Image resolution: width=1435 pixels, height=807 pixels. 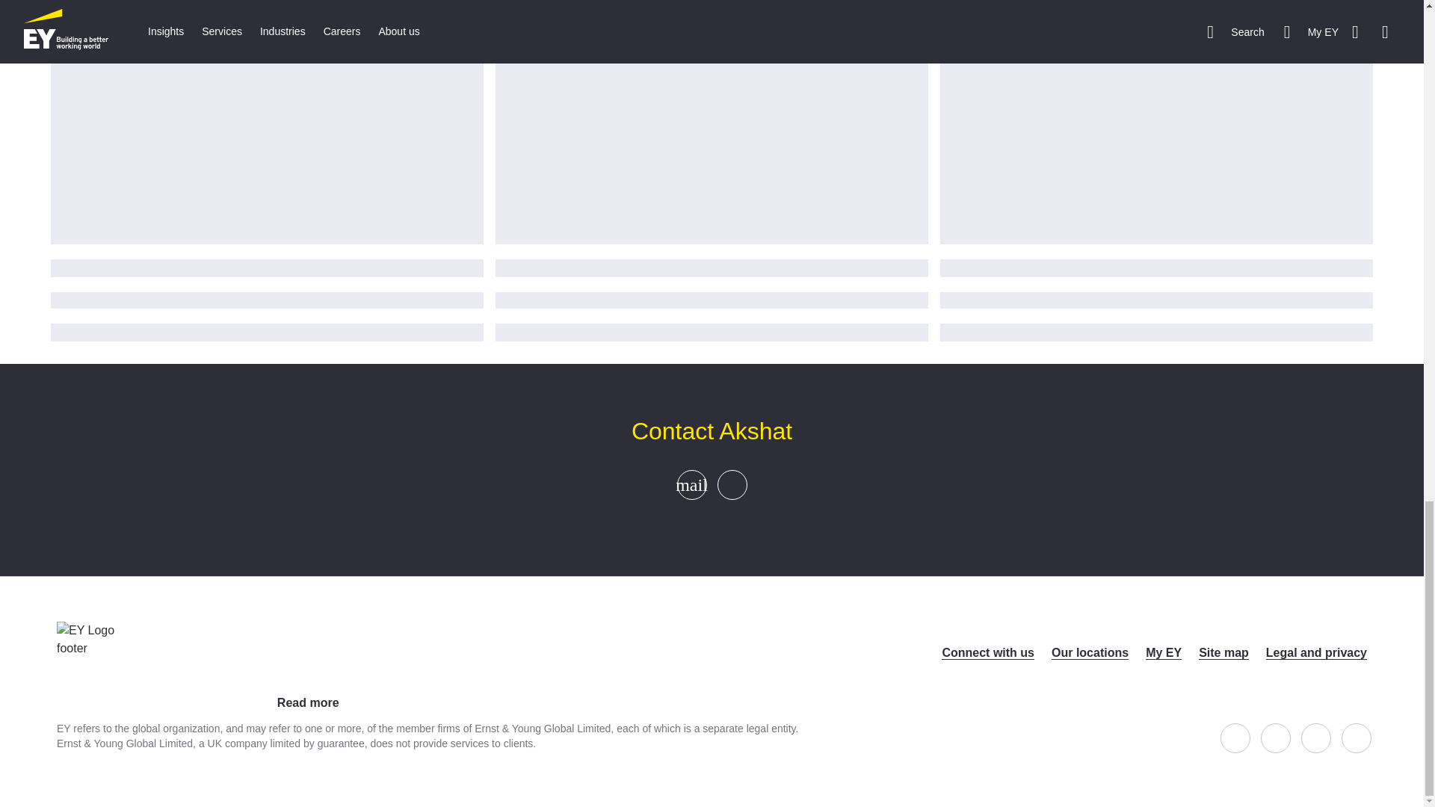 What do you see at coordinates (88, 659) in the screenshot?
I see `EY Logo` at bounding box center [88, 659].